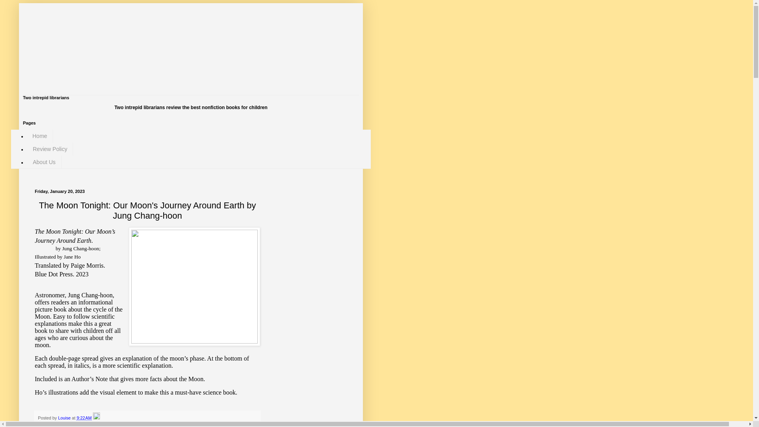 Image resolution: width=759 pixels, height=427 pixels. I want to click on author profile, so click(65, 418).